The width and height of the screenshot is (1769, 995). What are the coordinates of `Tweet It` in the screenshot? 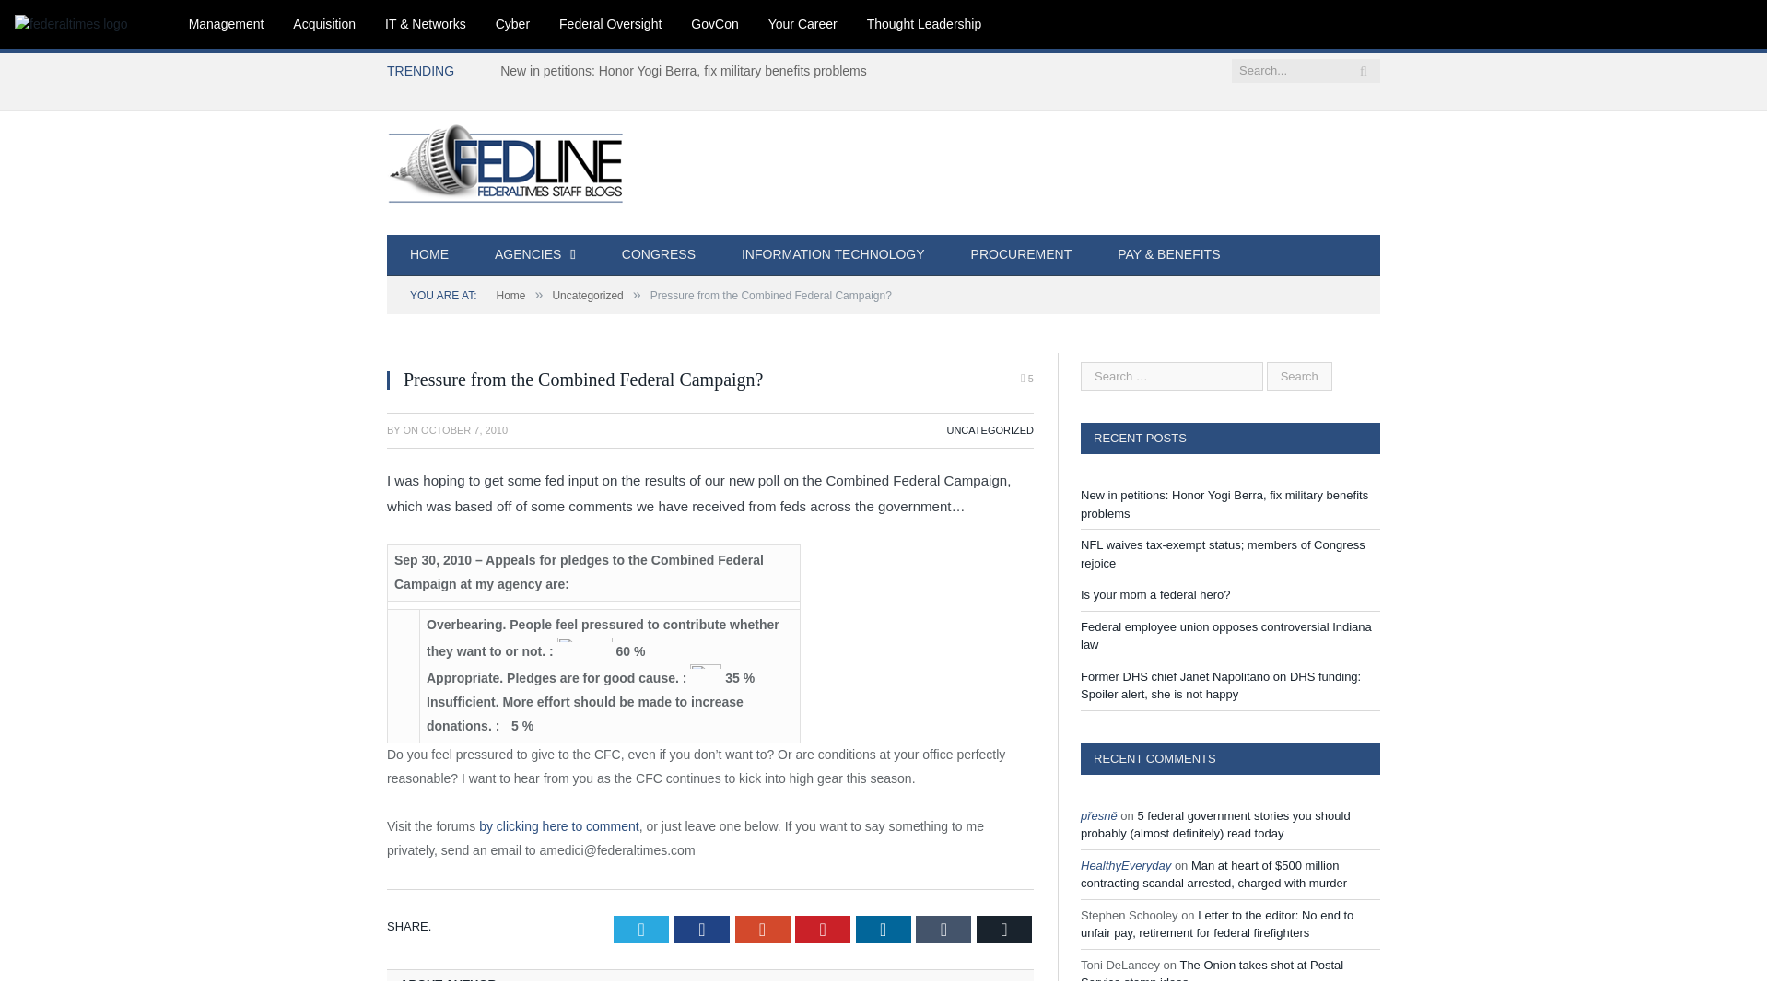 It's located at (641, 929).